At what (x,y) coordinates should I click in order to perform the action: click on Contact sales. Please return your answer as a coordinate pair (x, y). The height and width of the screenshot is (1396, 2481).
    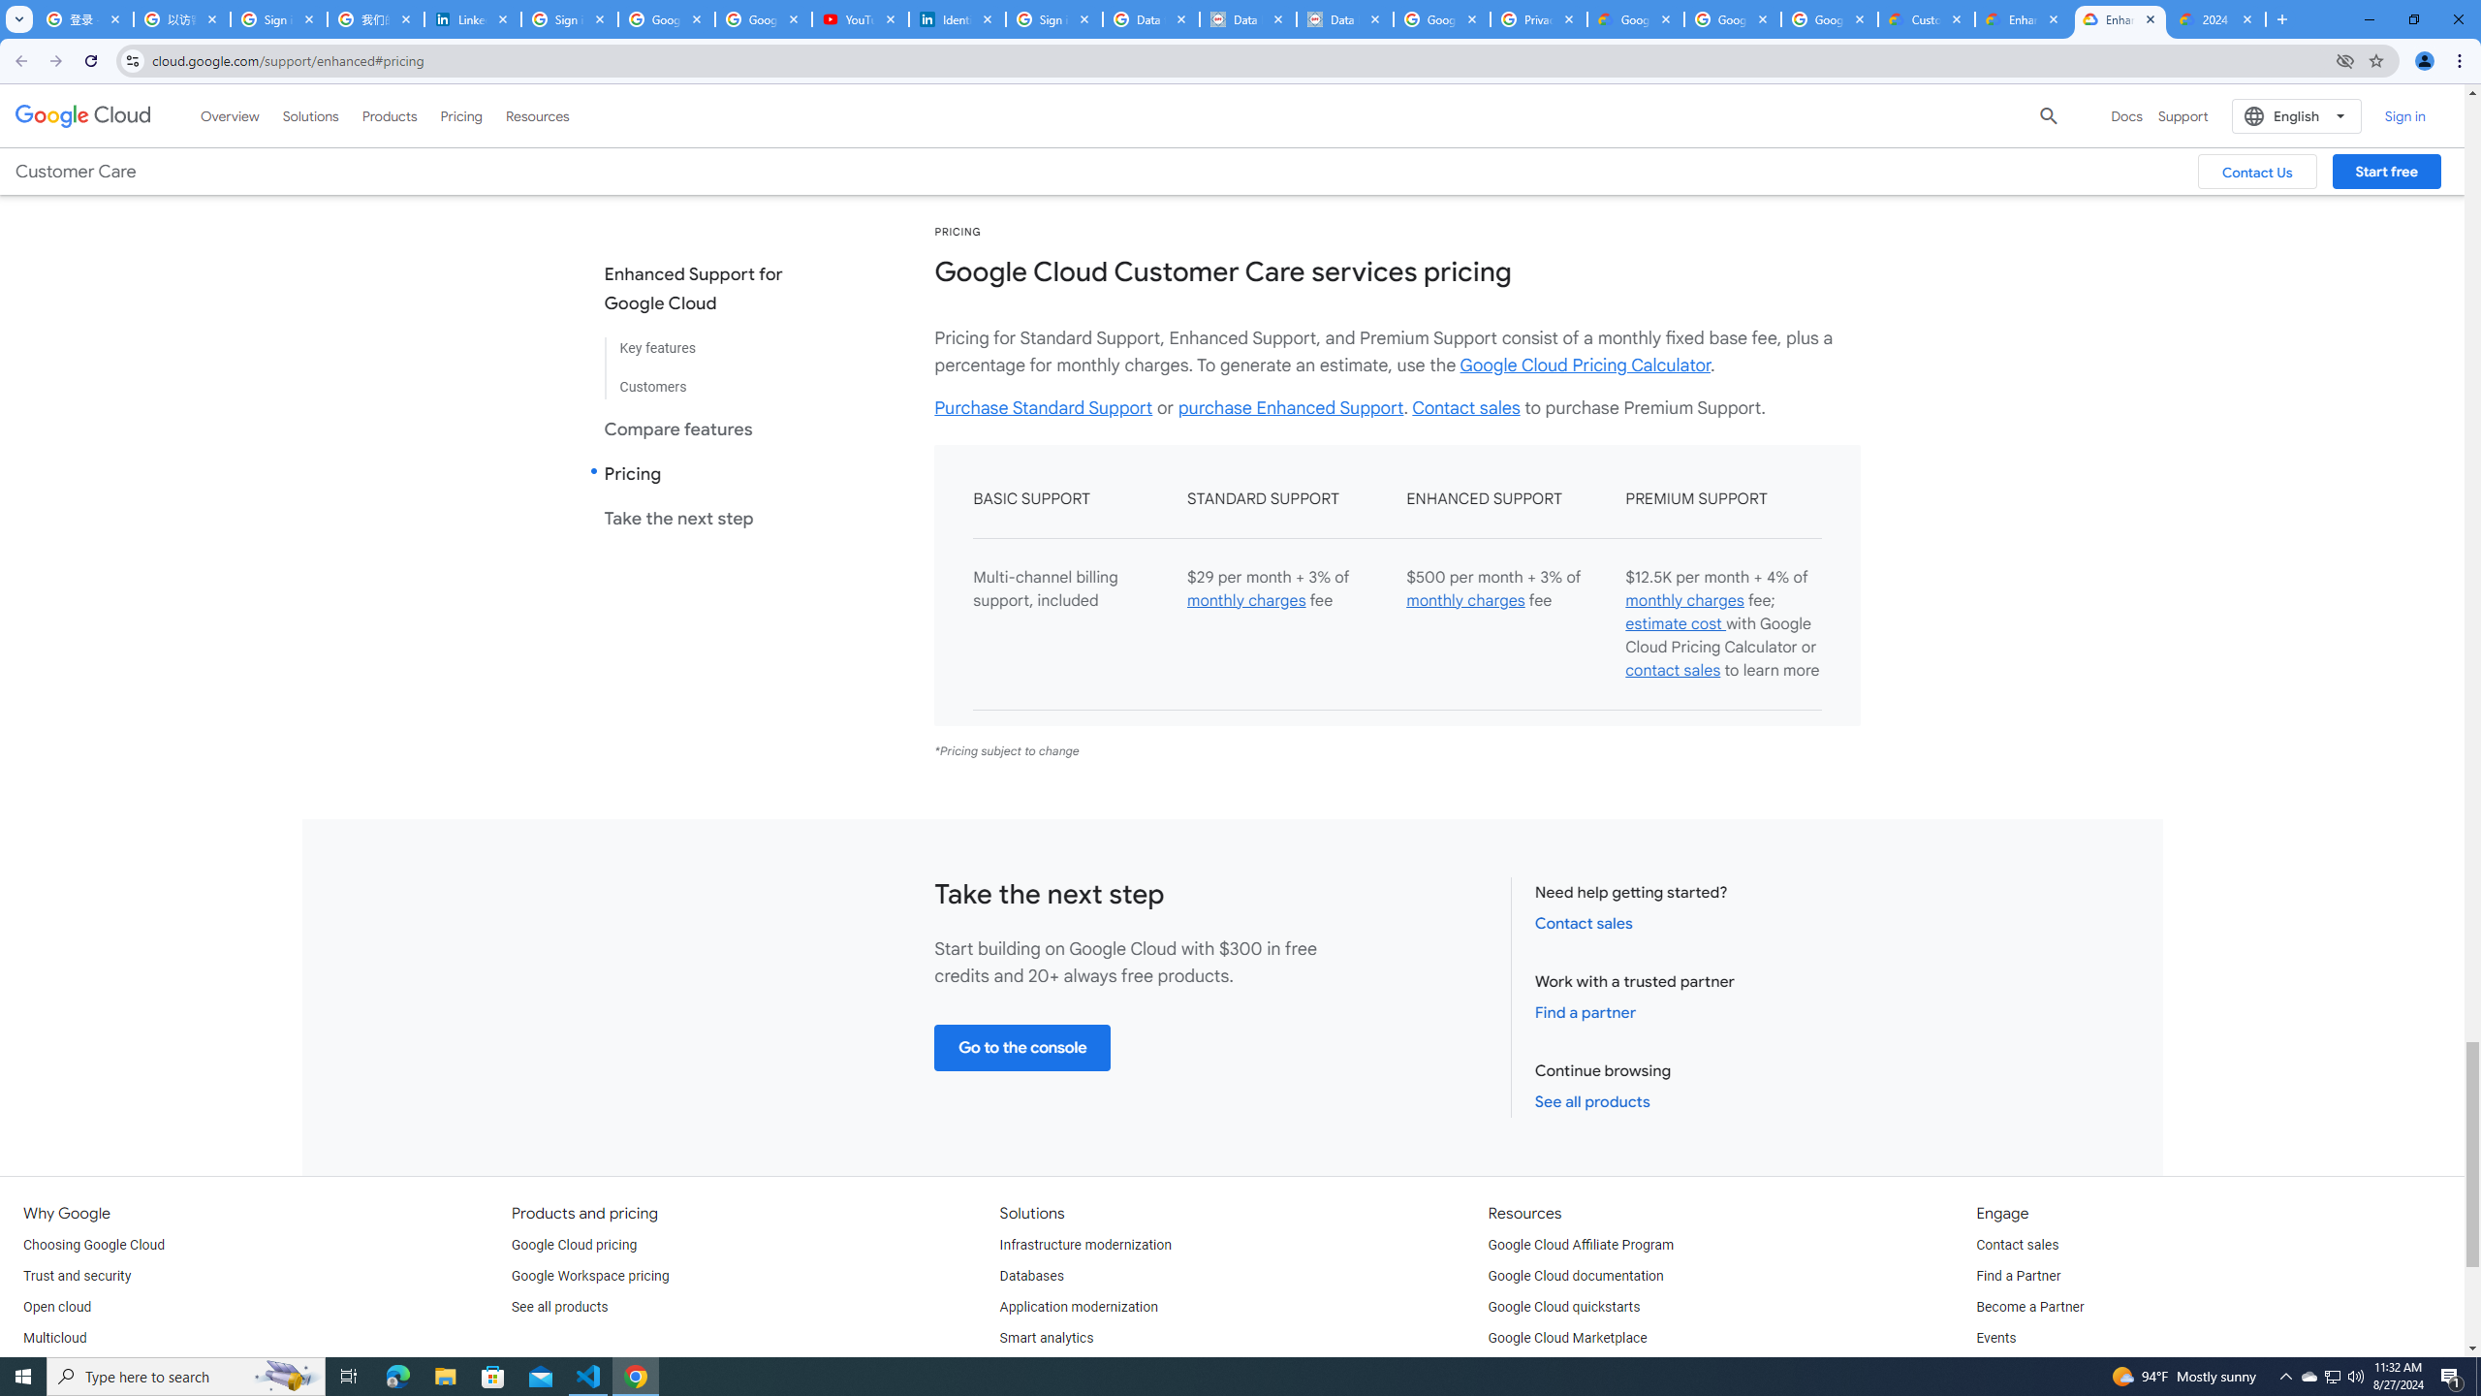
    Looking at the image, I should click on (2016, 1245).